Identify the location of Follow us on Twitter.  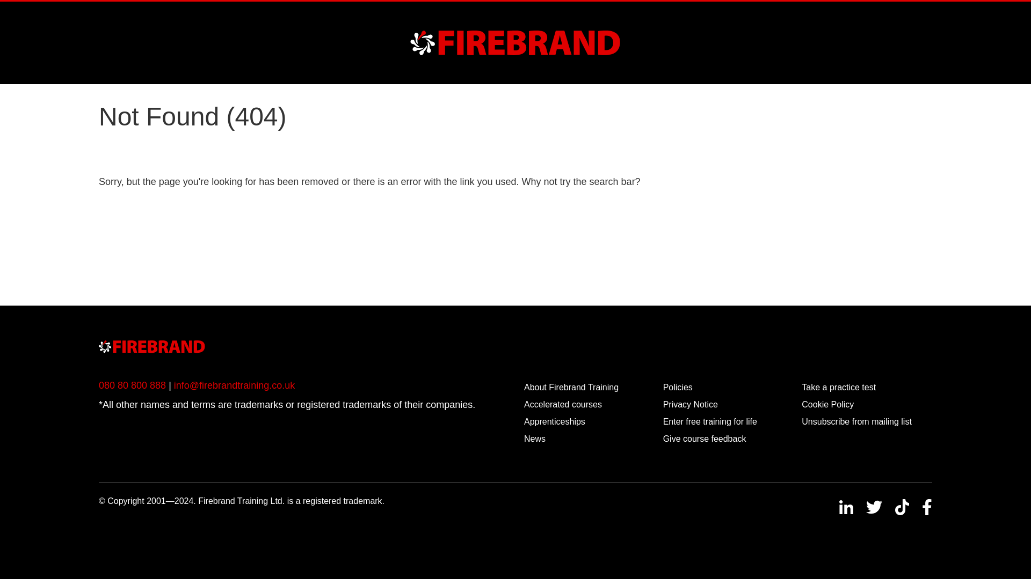
(874, 507).